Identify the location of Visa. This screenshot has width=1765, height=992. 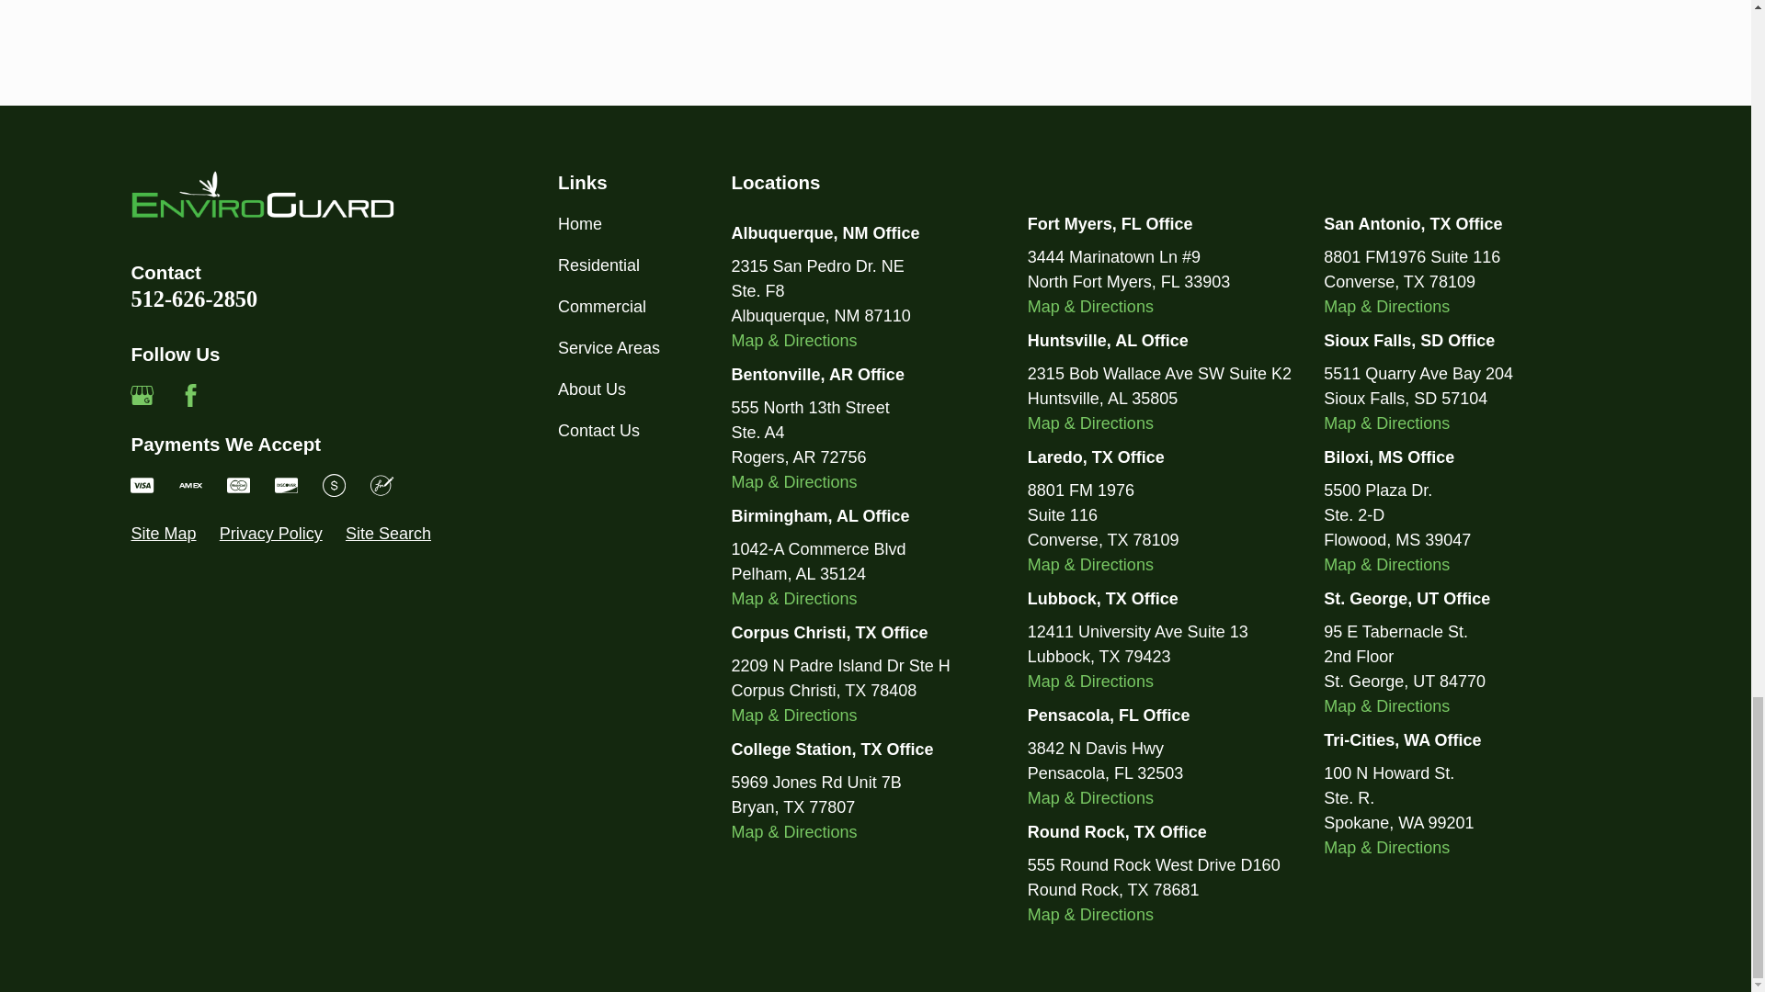
(142, 485).